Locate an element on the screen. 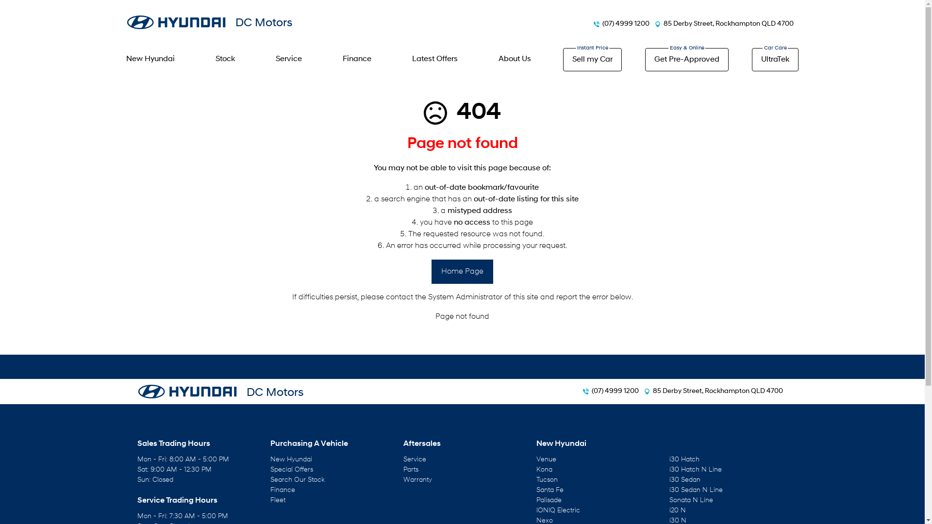  i30 Hatch N Line is located at coordinates (695, 470).